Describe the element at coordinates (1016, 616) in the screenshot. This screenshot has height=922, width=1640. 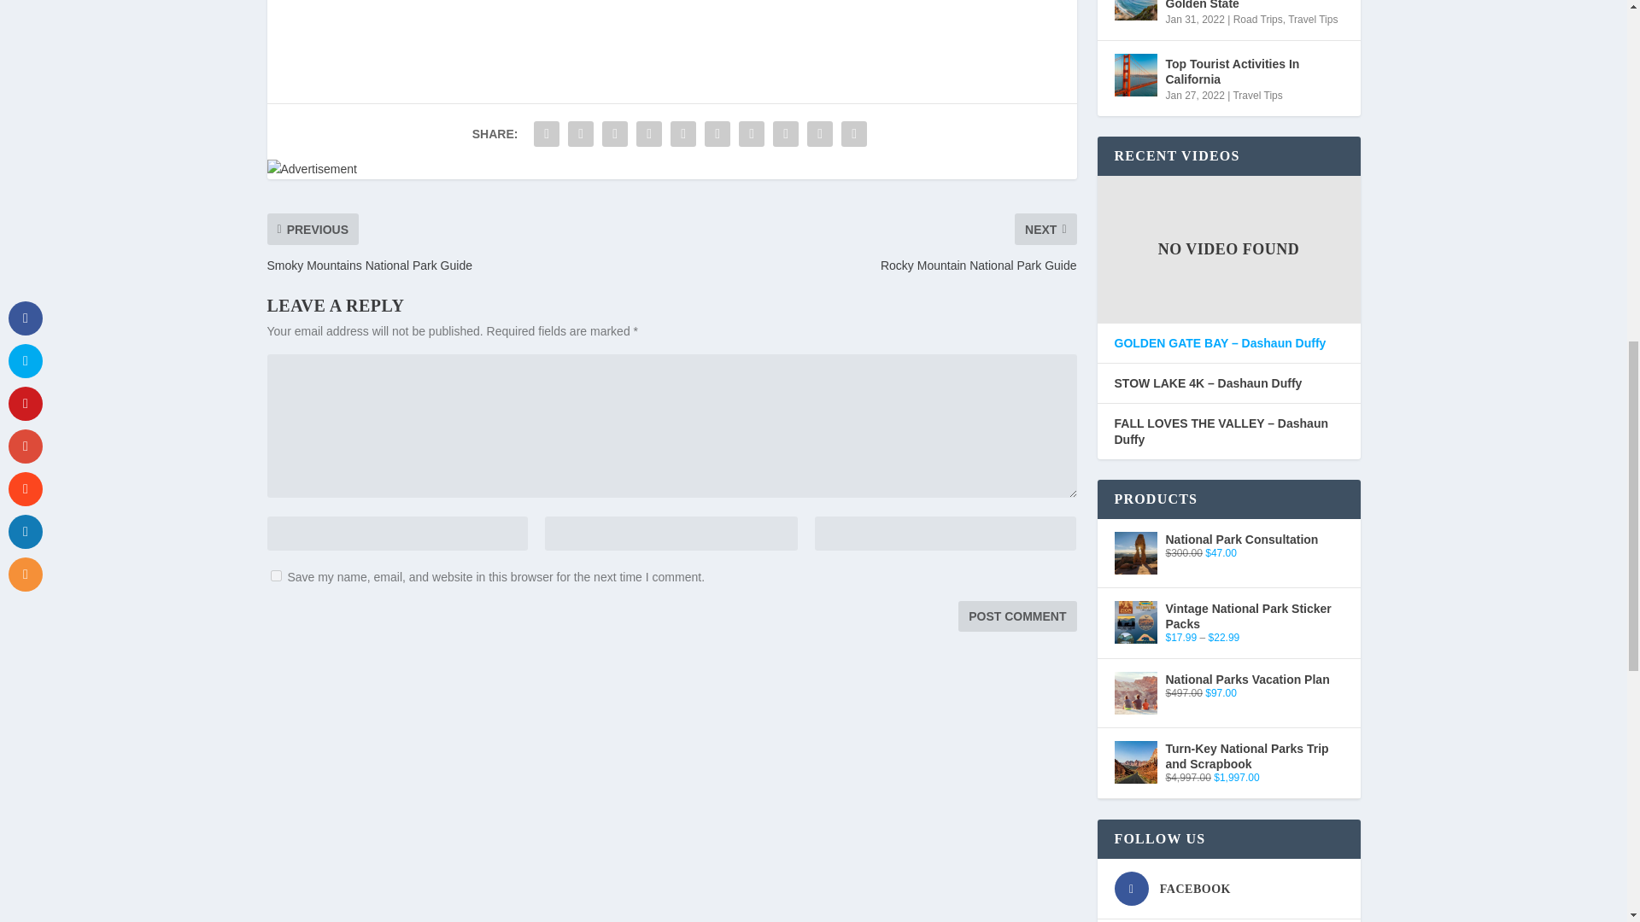
I see `Post Comment` at that location.